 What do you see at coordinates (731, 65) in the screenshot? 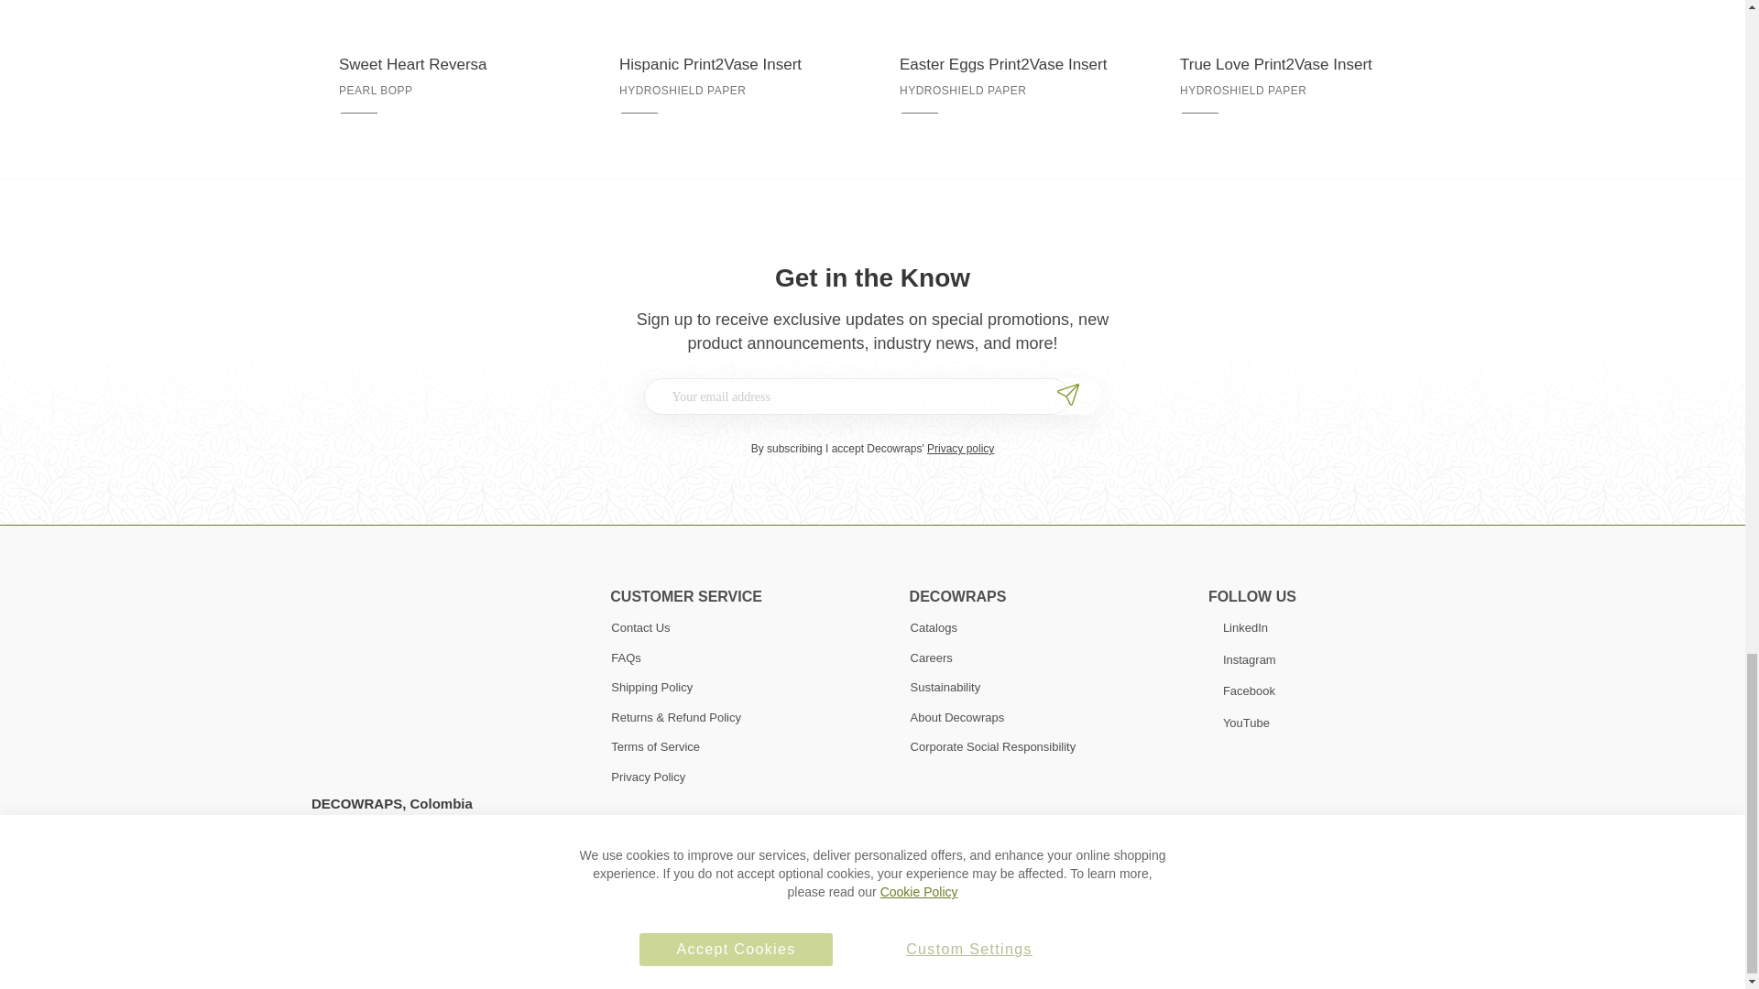
I see `Hispanic Print2Vase Insert` at bounding box center [731, 65].